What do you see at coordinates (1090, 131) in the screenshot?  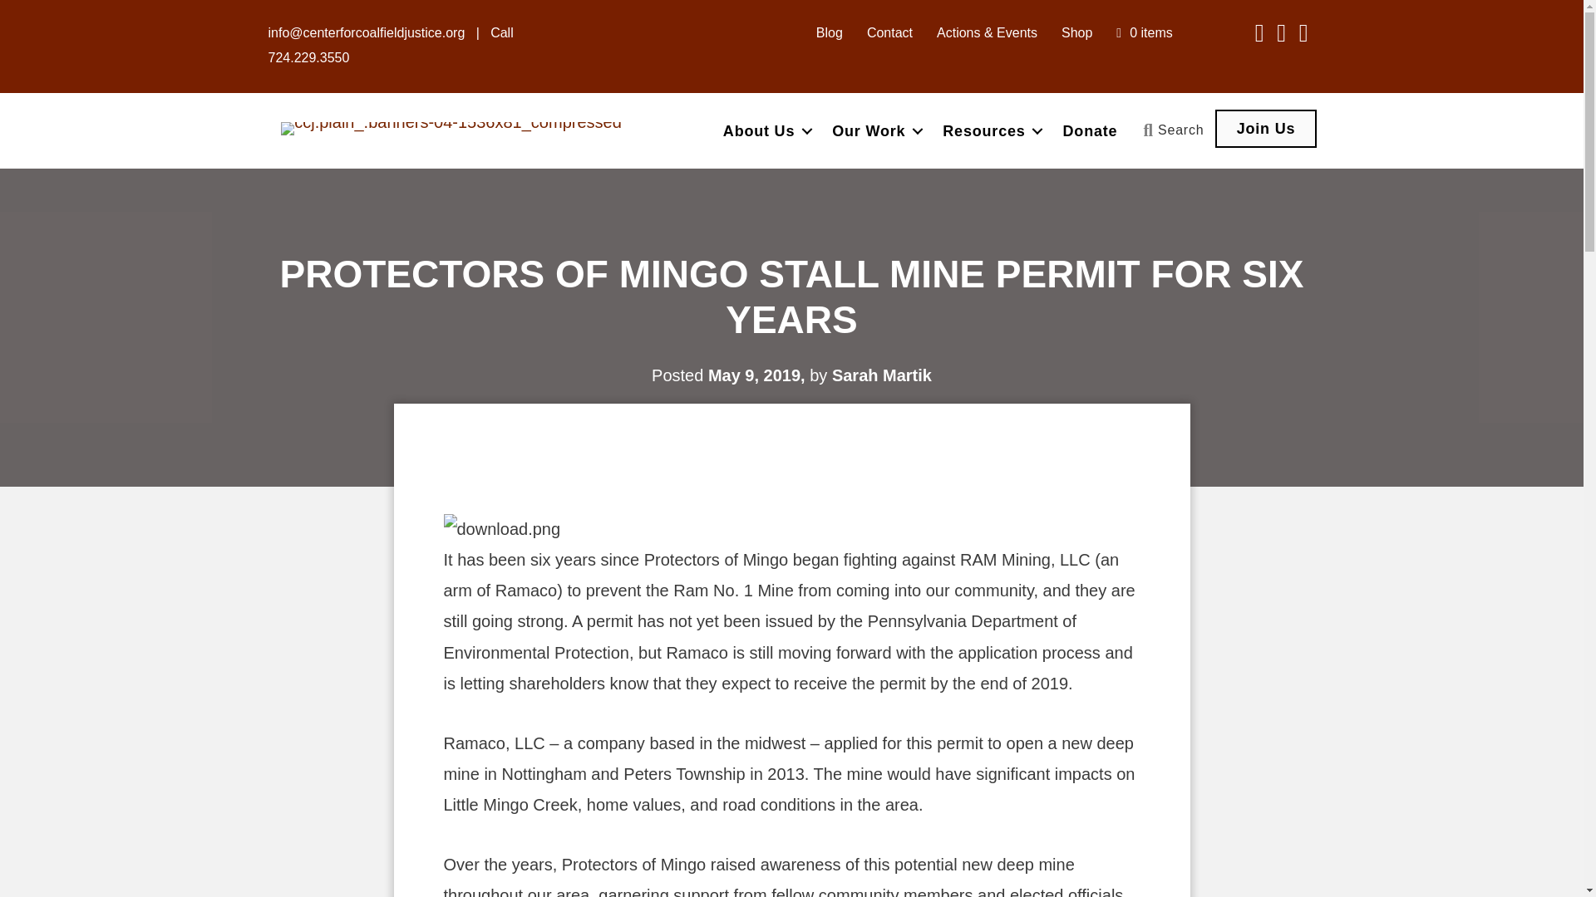 I see `Donate` at bounding box center [1090, 131].